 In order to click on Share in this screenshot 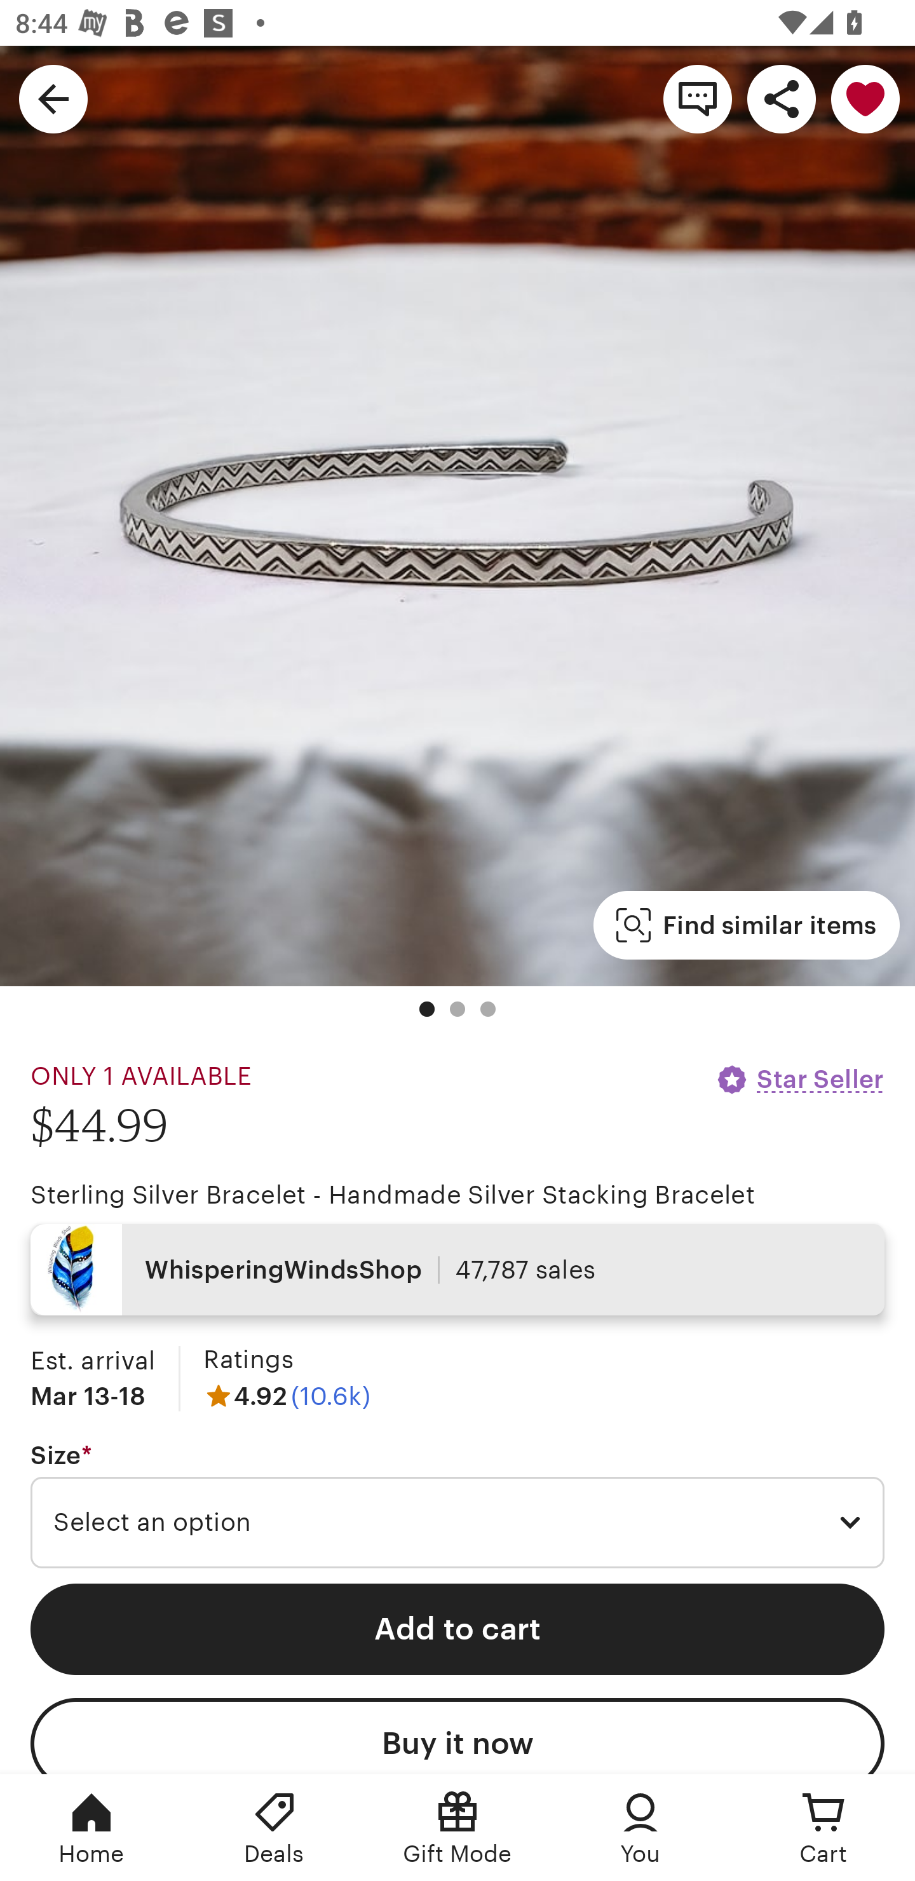, I will do `click(782, 98)`.